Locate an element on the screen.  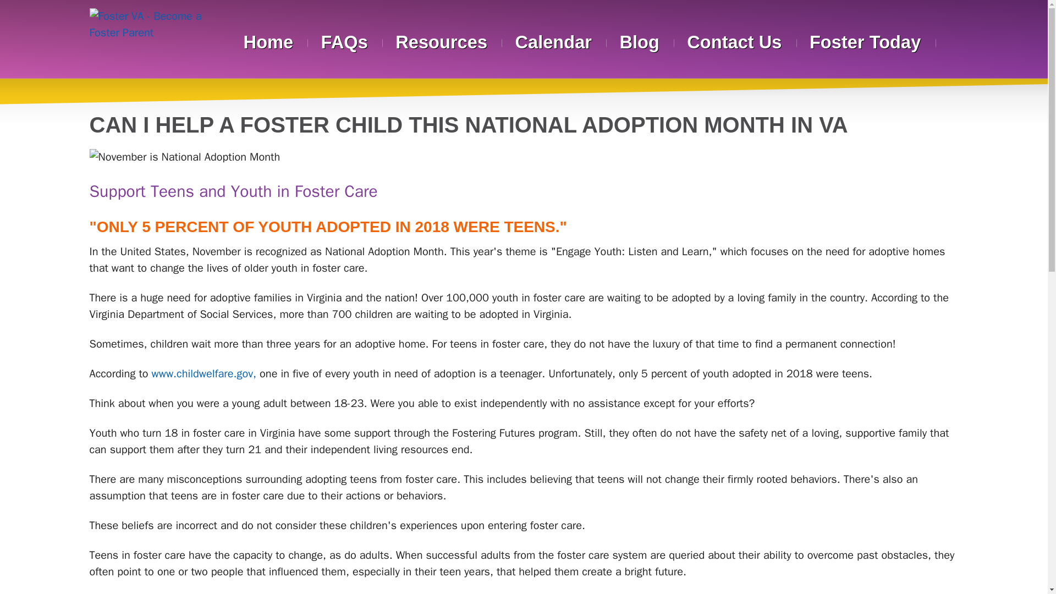
Home is located at coordinates (268, 42).